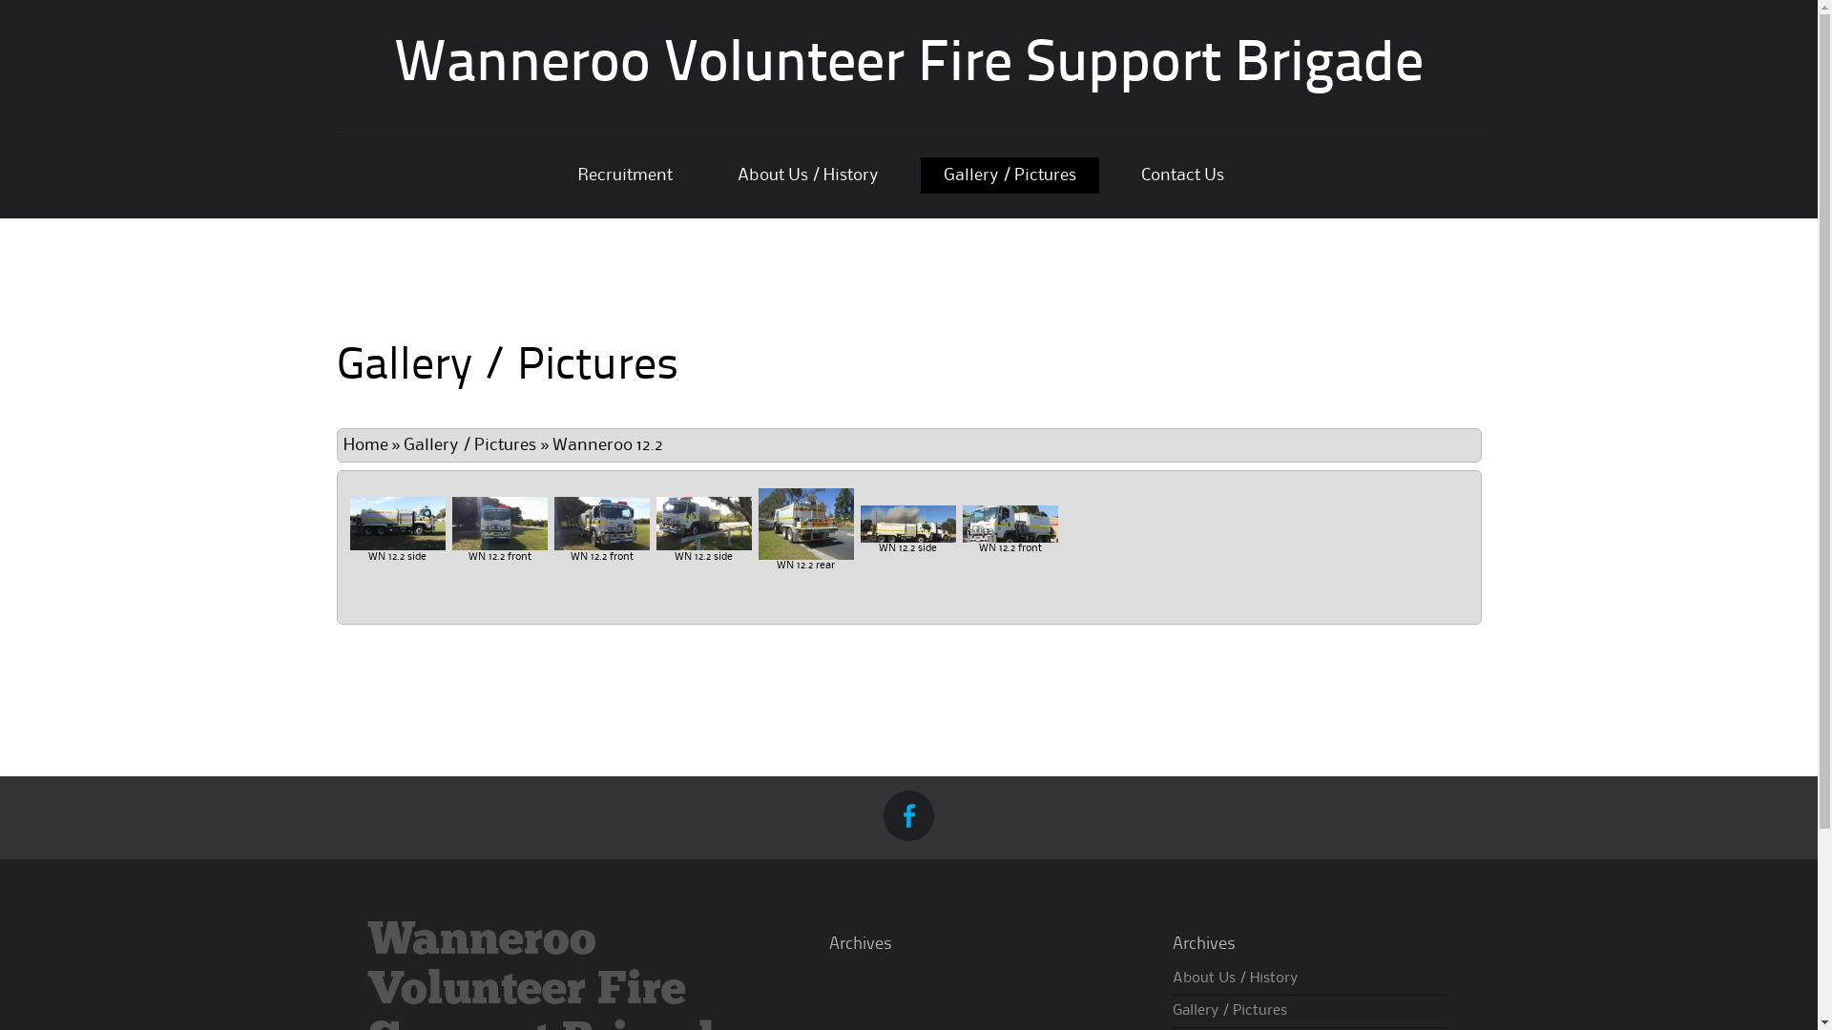 This screenshot has height=1030, width=1832. I want to click on Wanneroo Volunteer Fire Support Brigade, so click(908, 65).